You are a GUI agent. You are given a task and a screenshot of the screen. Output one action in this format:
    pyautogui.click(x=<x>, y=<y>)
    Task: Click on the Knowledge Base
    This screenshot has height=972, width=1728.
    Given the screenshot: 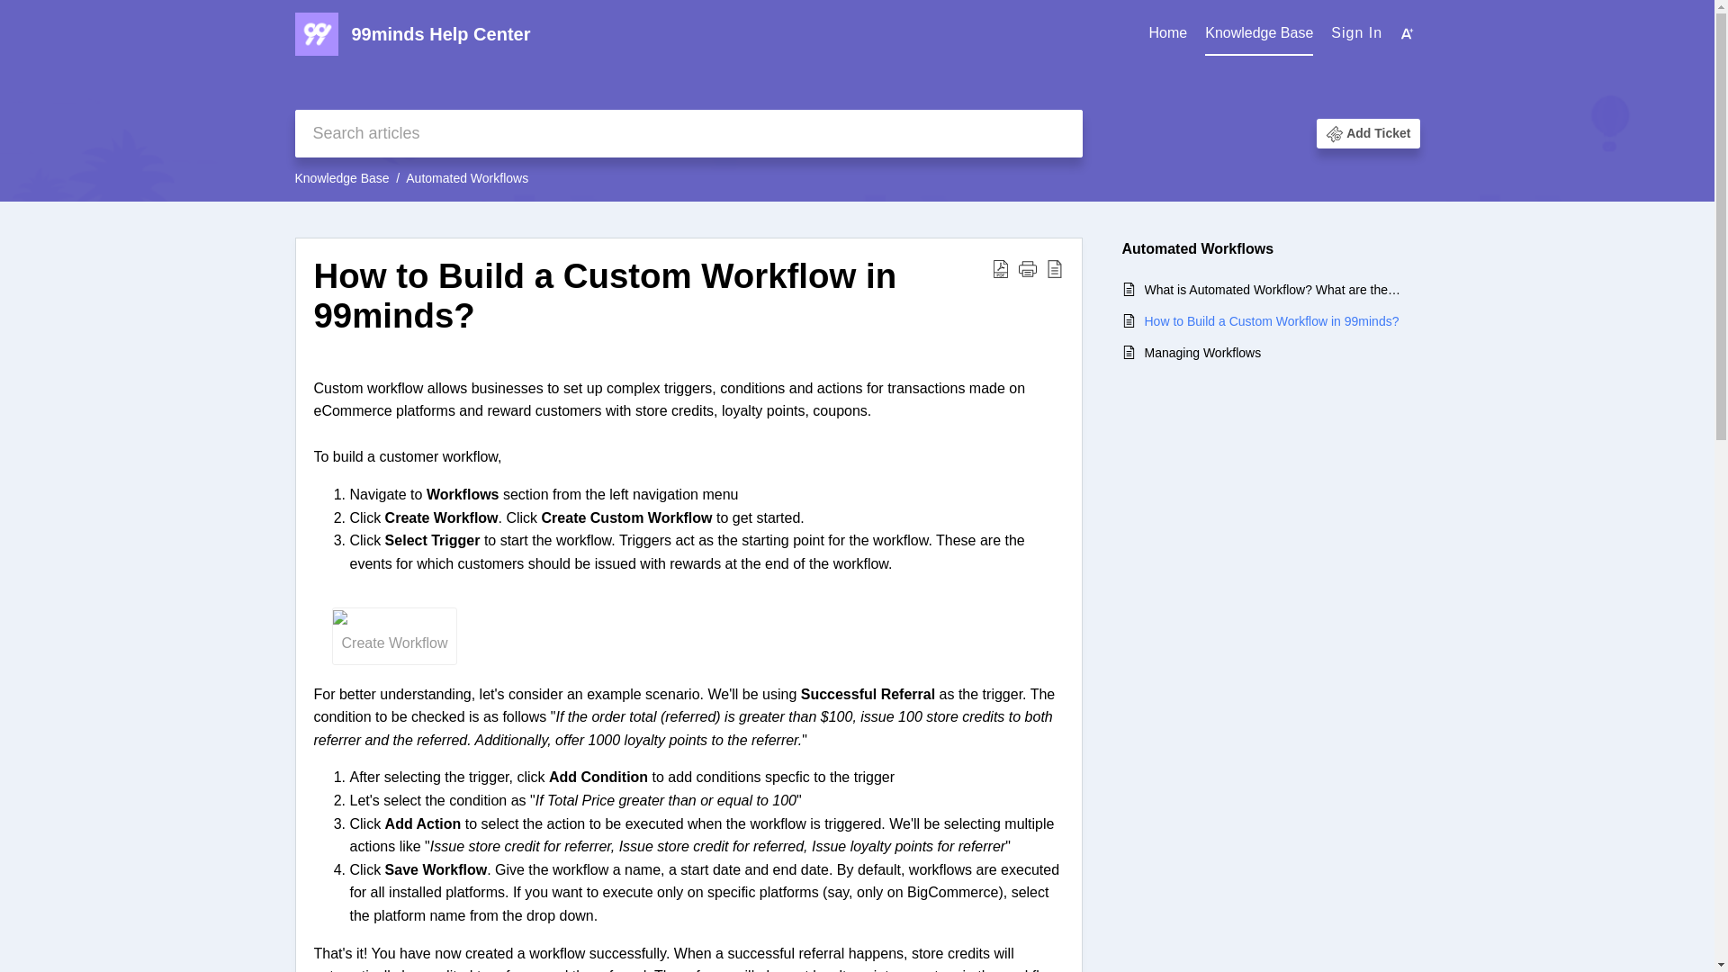 What is the action you would take?
    pyautogui.click(x=1258, y=33)
    